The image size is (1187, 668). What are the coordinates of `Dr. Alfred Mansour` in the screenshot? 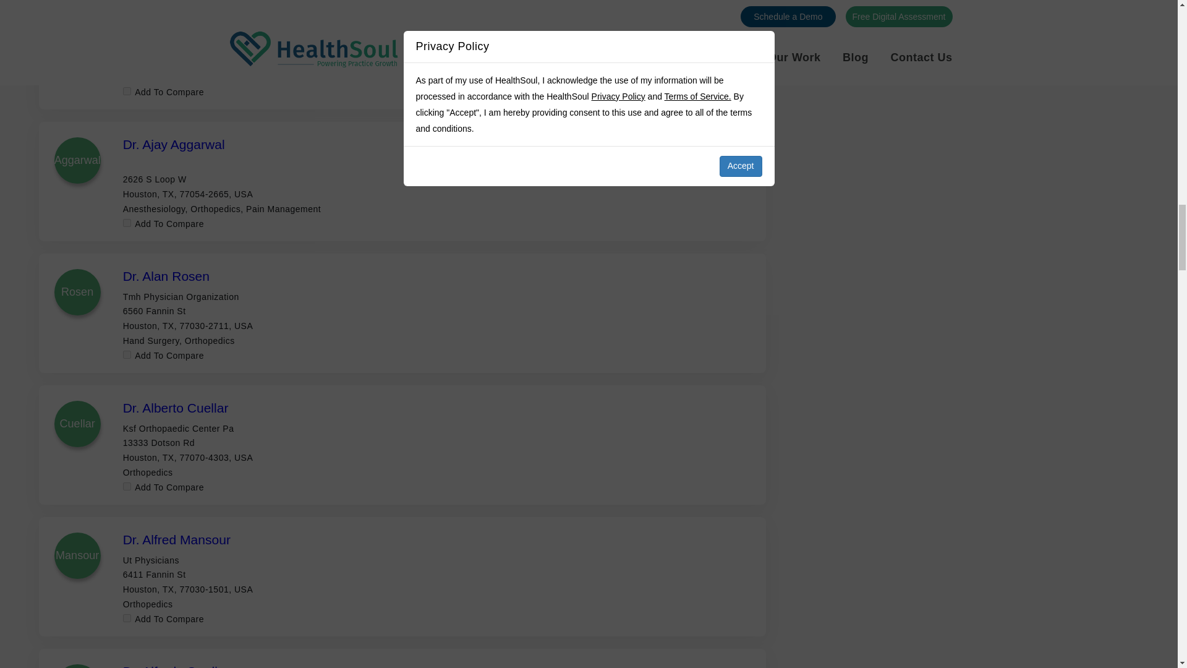 It's located at (177, 539).